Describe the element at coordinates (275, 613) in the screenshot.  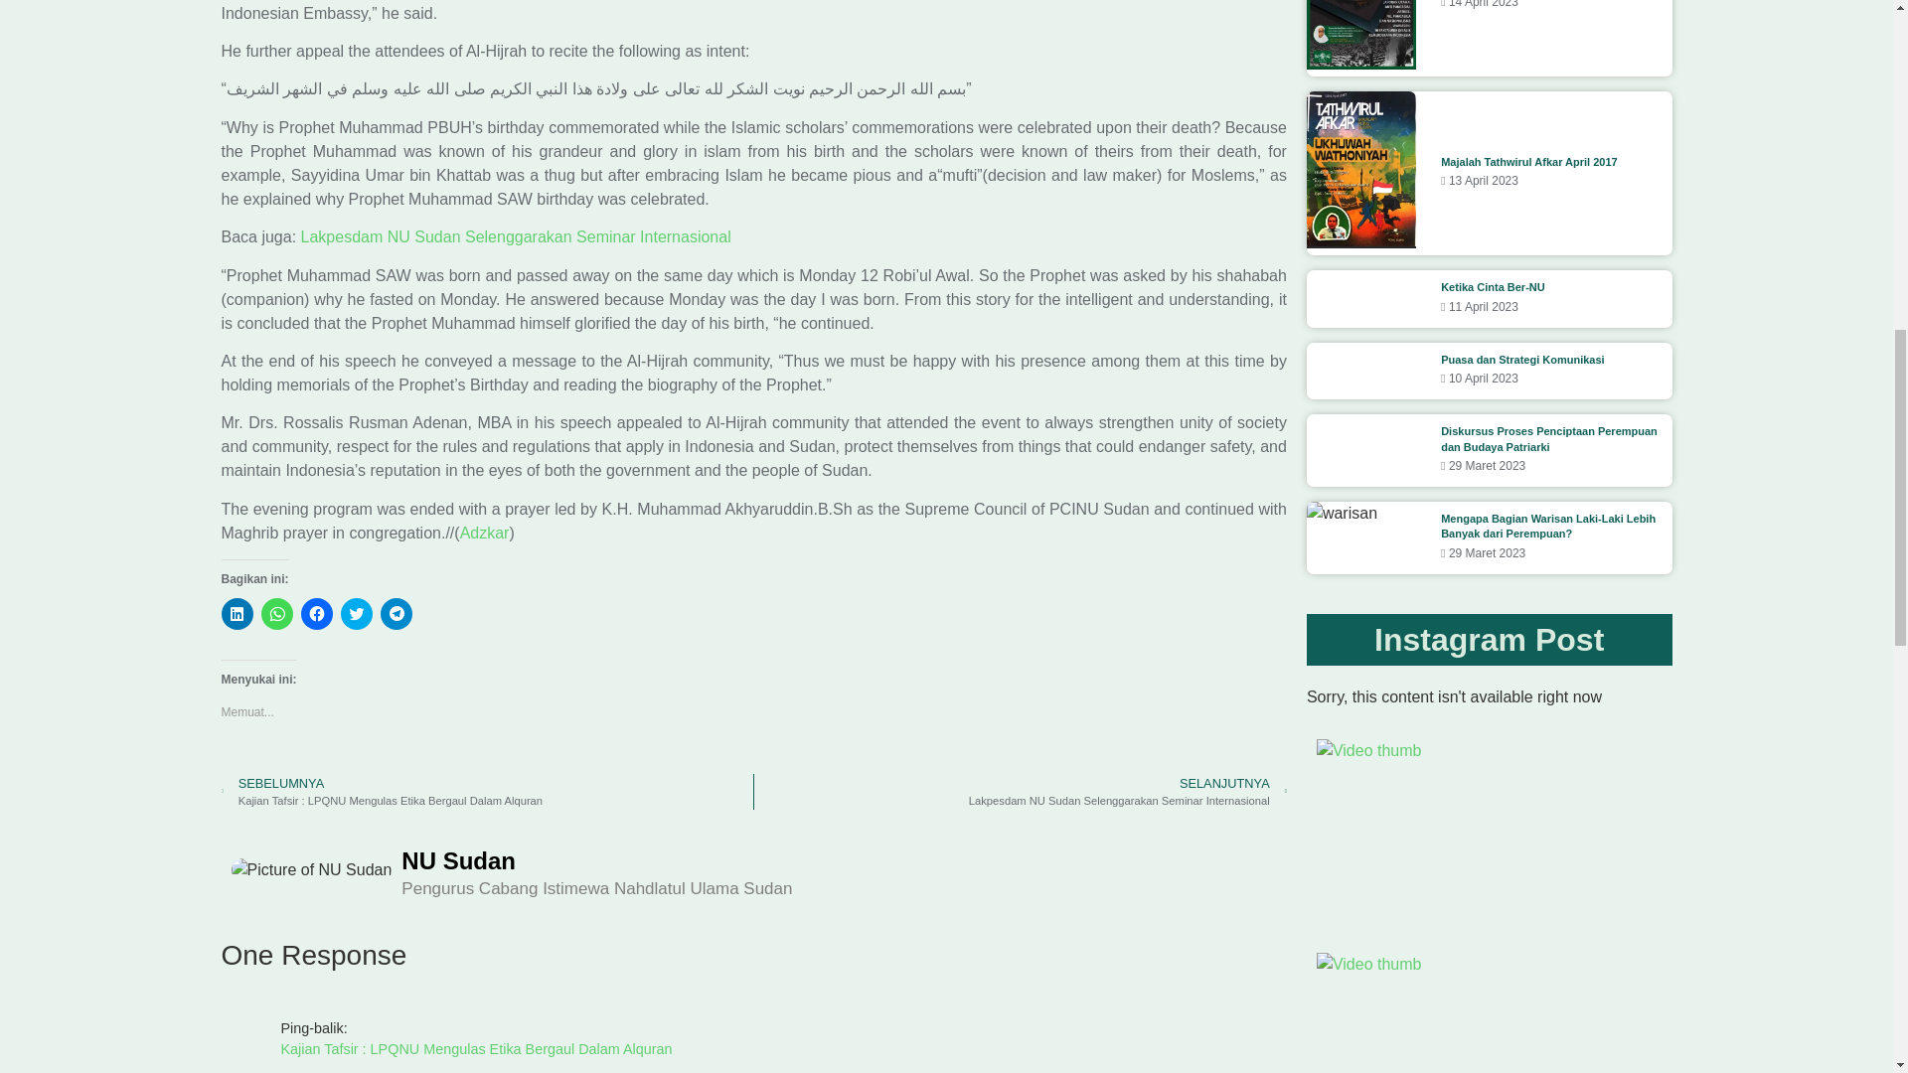
I see `Klik untuk berbagi di WhatsApp` at that location.